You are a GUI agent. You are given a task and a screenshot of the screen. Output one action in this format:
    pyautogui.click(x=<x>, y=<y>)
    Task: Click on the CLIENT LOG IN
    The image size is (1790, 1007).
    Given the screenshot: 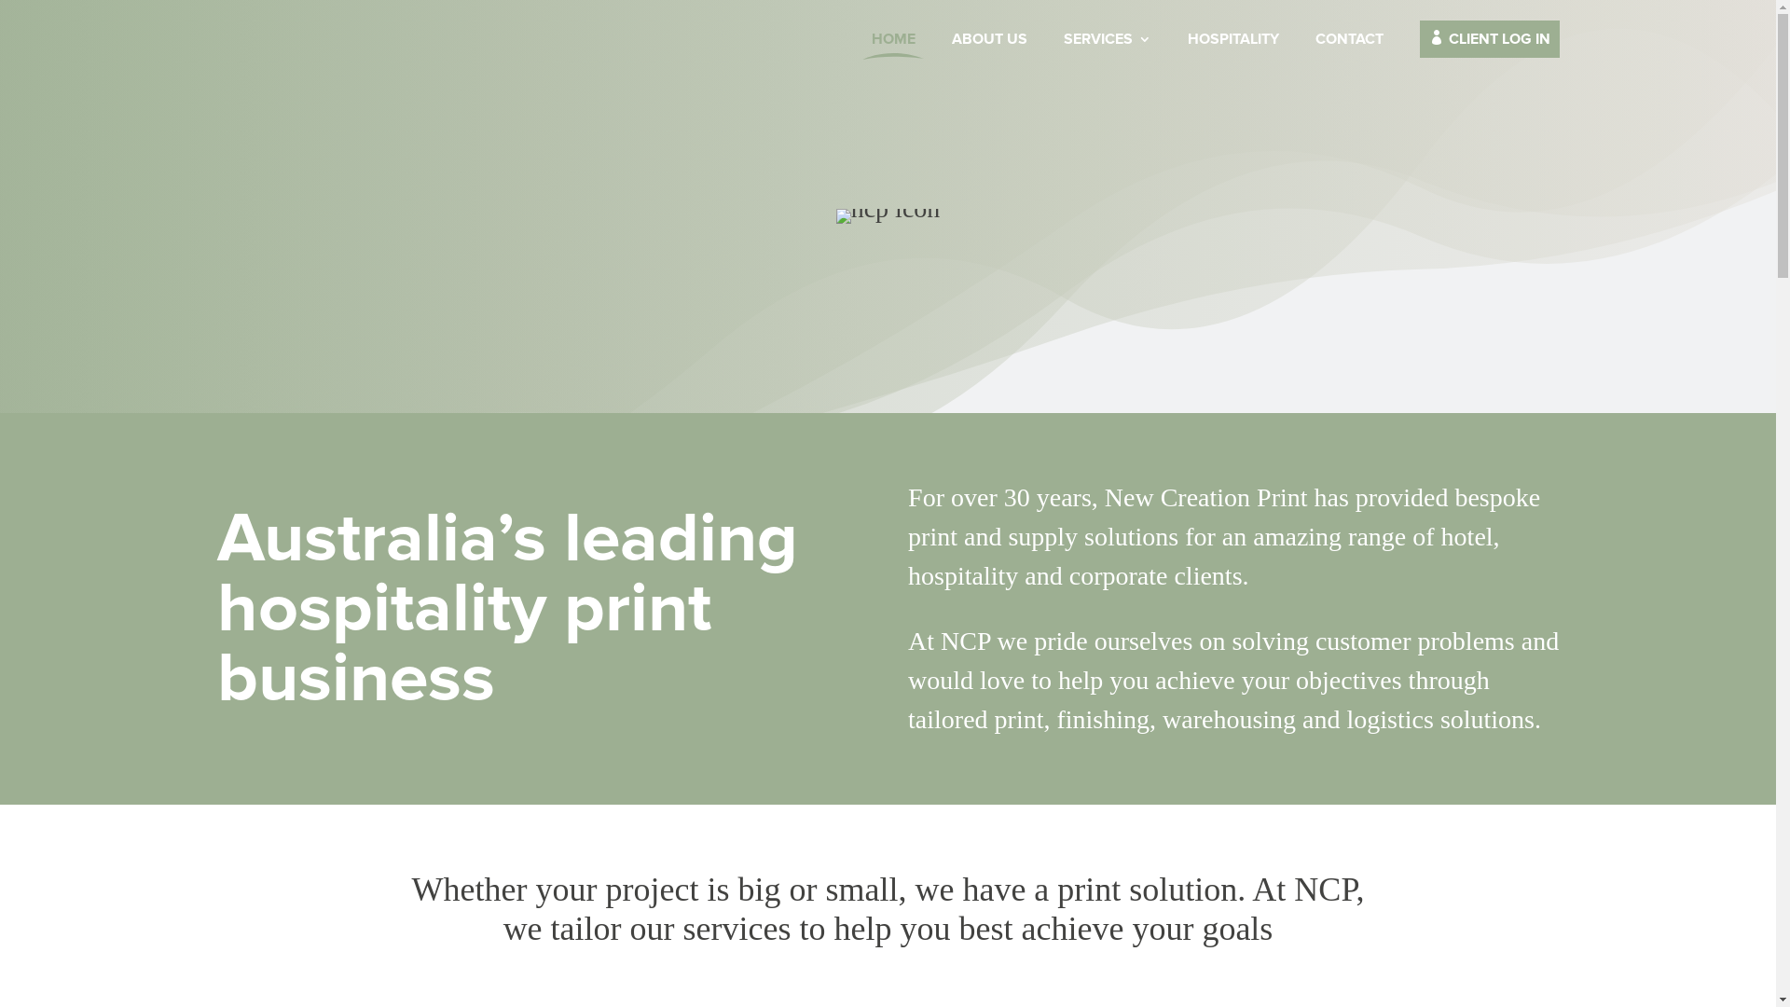 What is the action you would take?
    pyautogui.click(x=1489, y=54)
    